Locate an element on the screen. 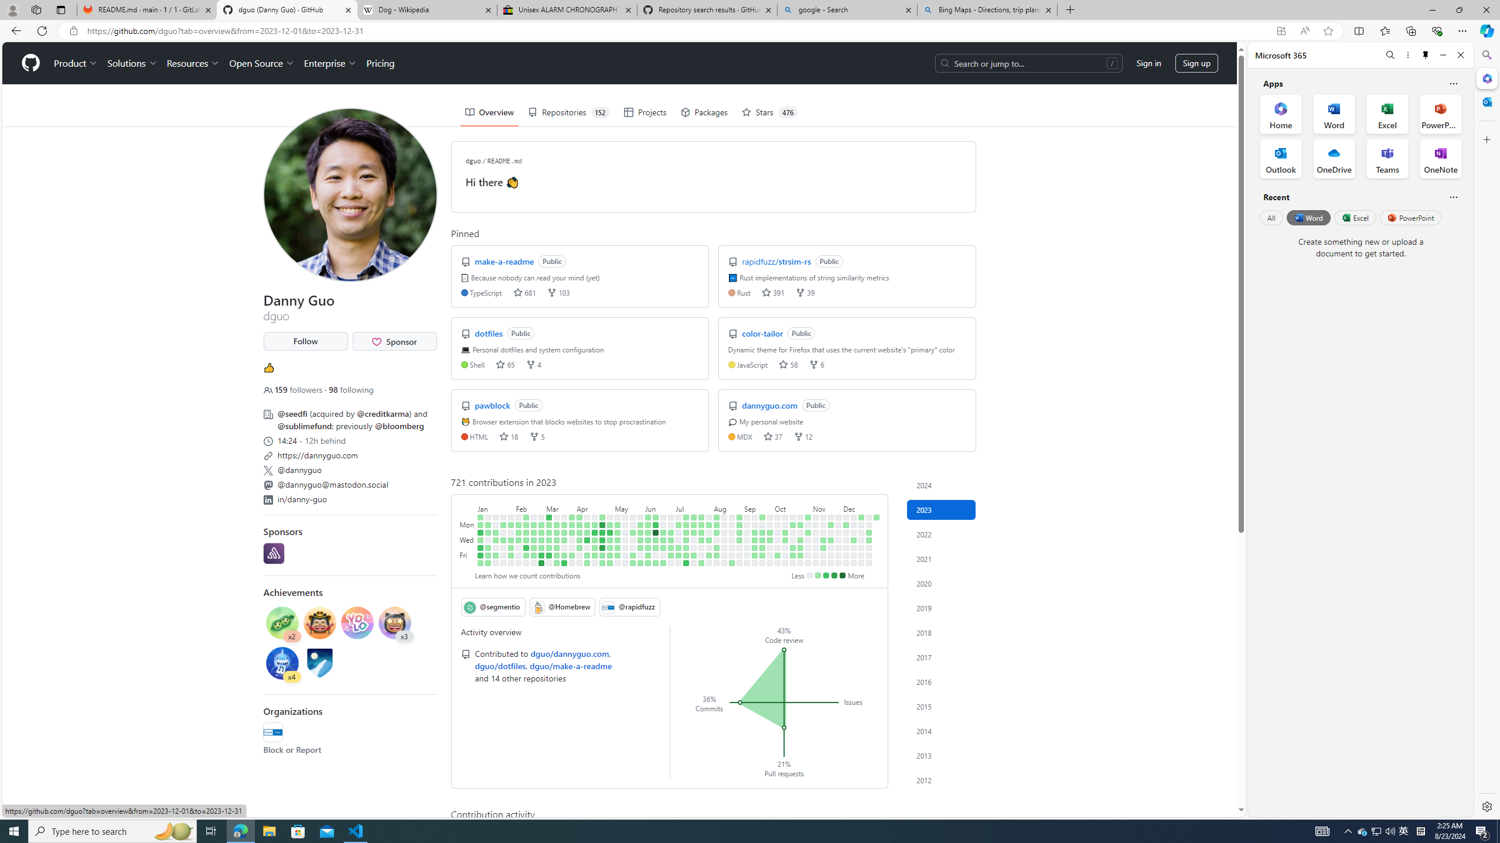 This screenshot has width=1500, height=843. Friday is located at coordinates (468, 555).